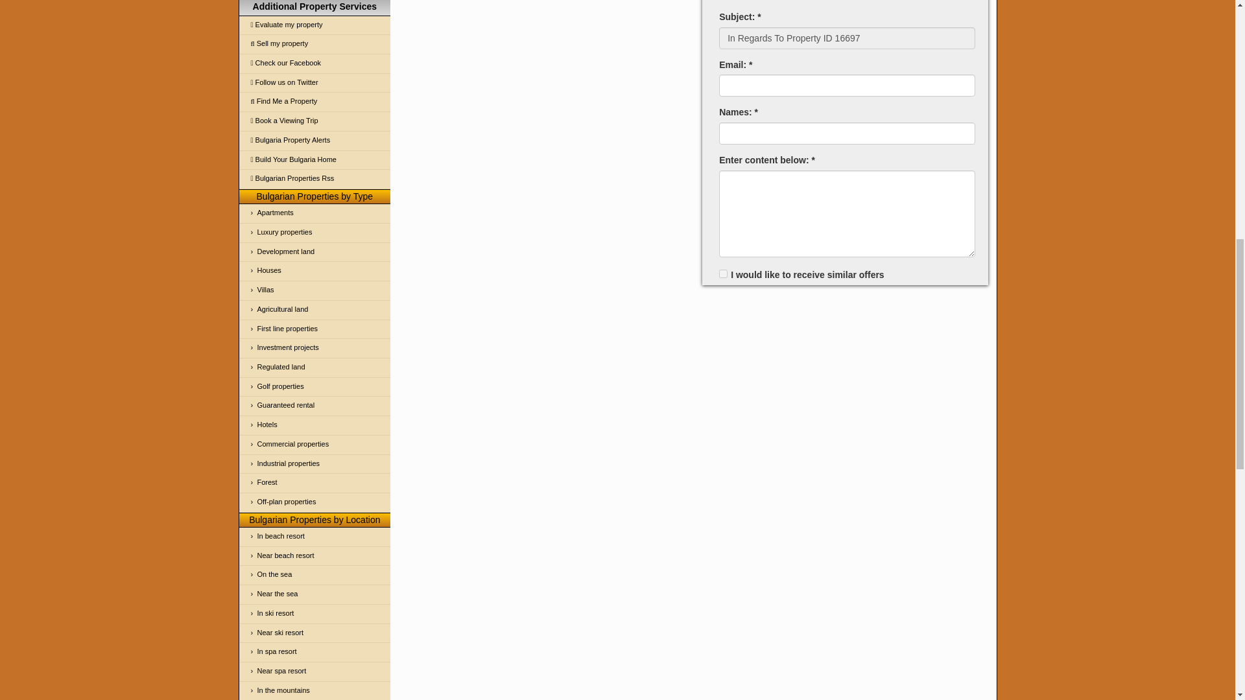 The image size is (1245, 700). I want to click on Find Me a Property, so click(314, 101).